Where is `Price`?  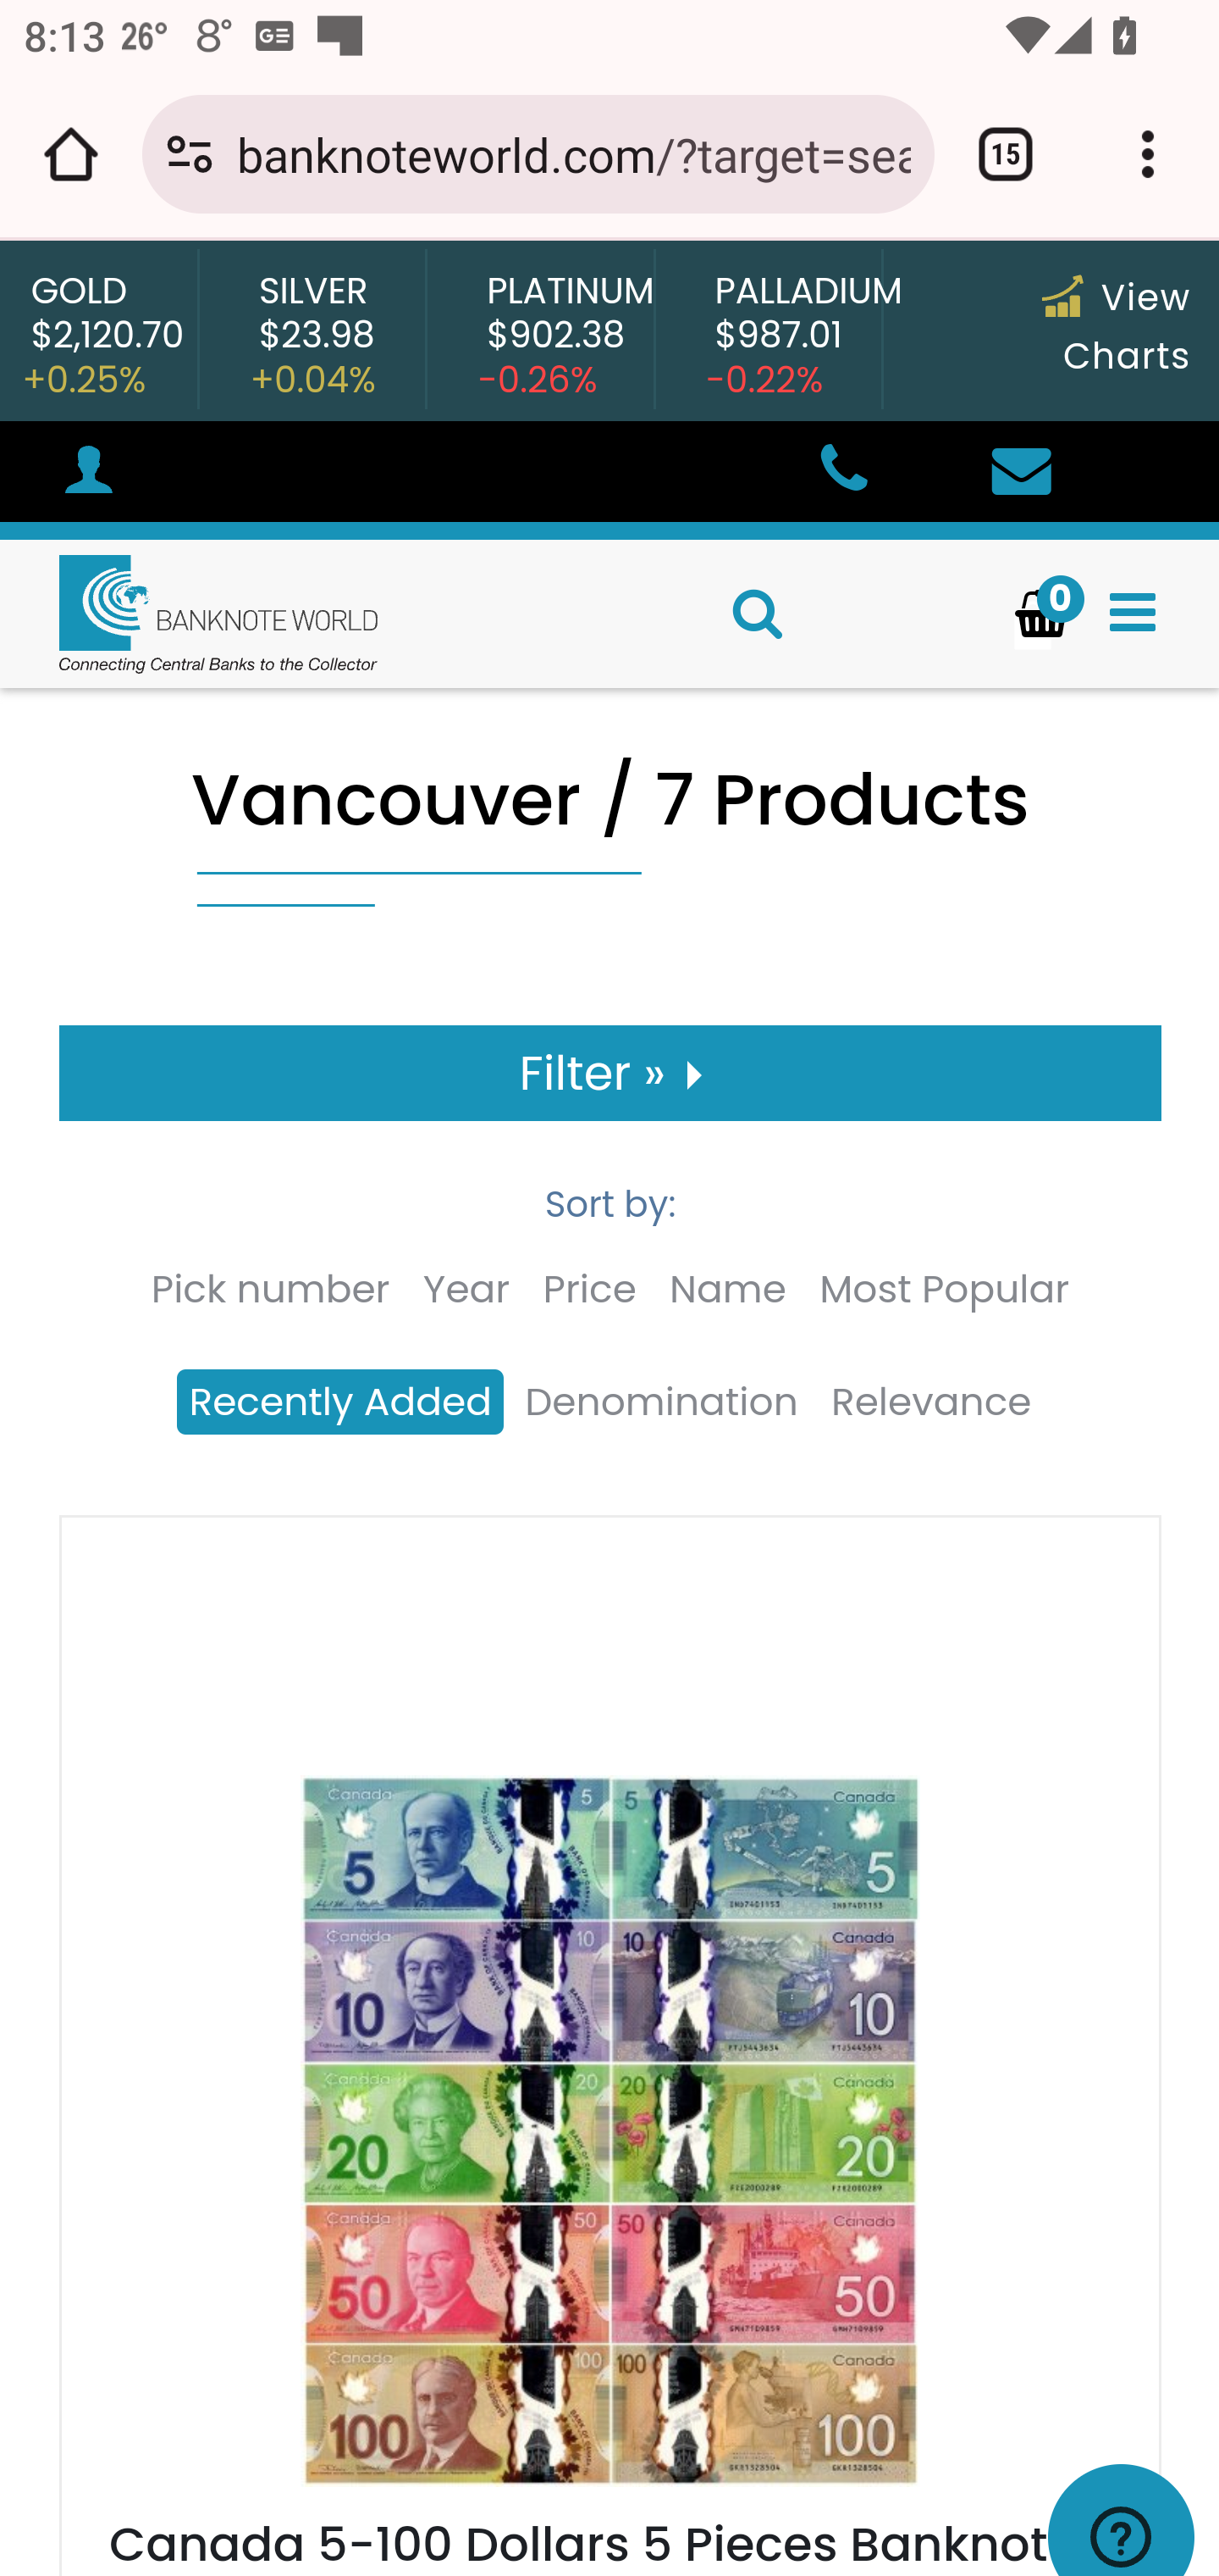
Price is located at coordinates (589, 1289).